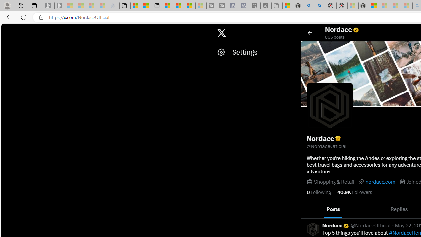  What do you see at coordinates (309, 209) in the screenshot?
I see `Previous` at bounding box center [309, 209].